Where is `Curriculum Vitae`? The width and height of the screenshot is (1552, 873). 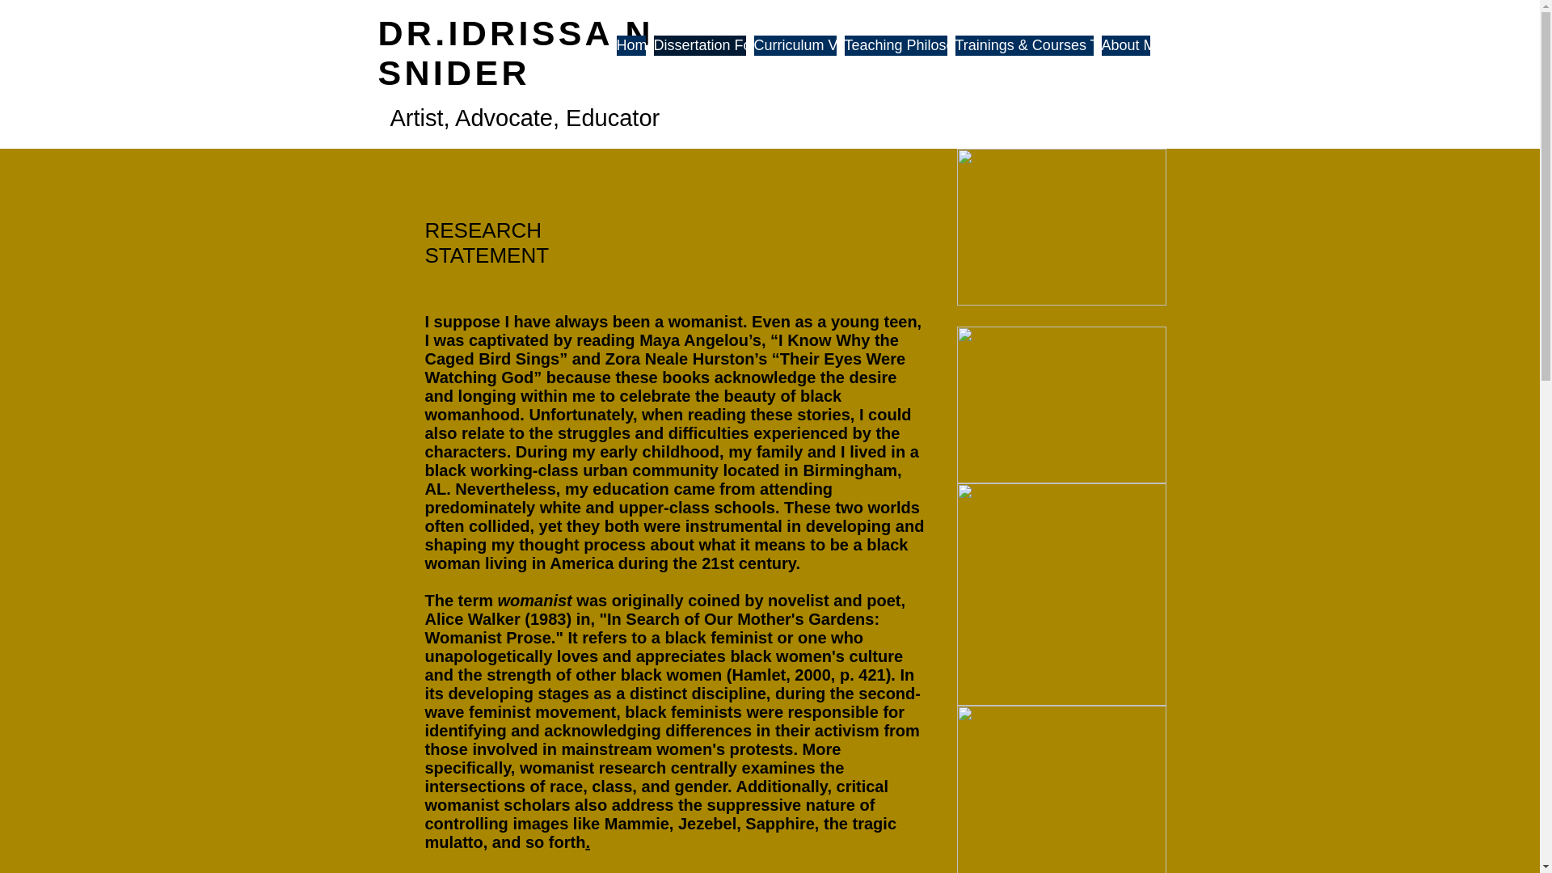
Curriculum Vitae is located at coordinates (794, 45).